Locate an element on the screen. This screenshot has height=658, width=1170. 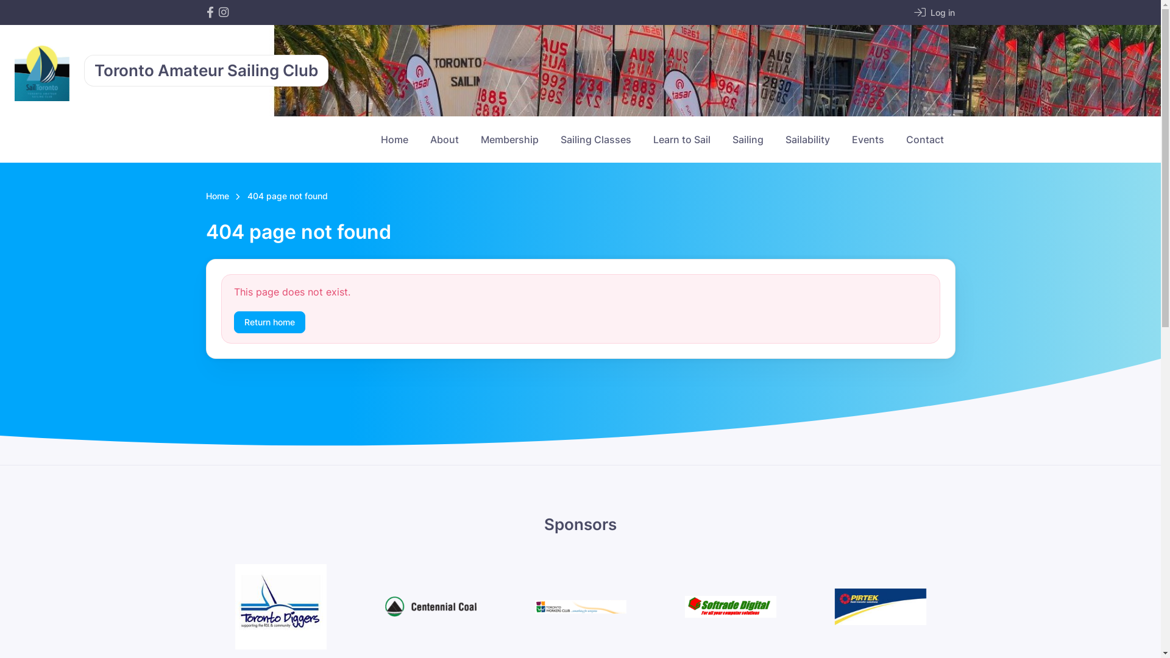
Membership is located at coordinates (509, 140).